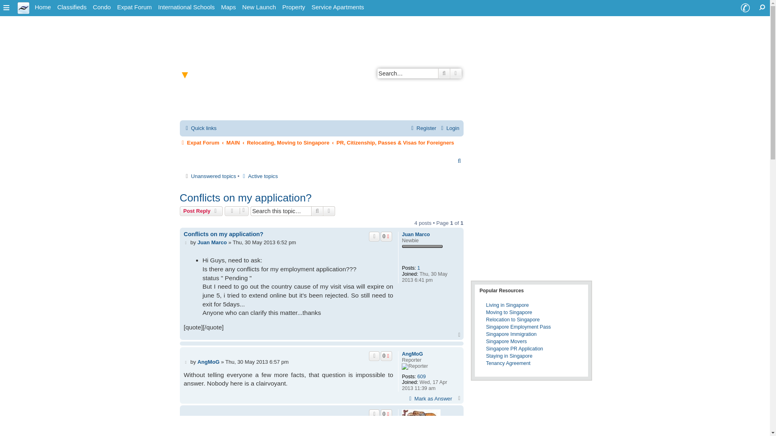  I want to click on Singapore Street Maps, so click(228, 7).